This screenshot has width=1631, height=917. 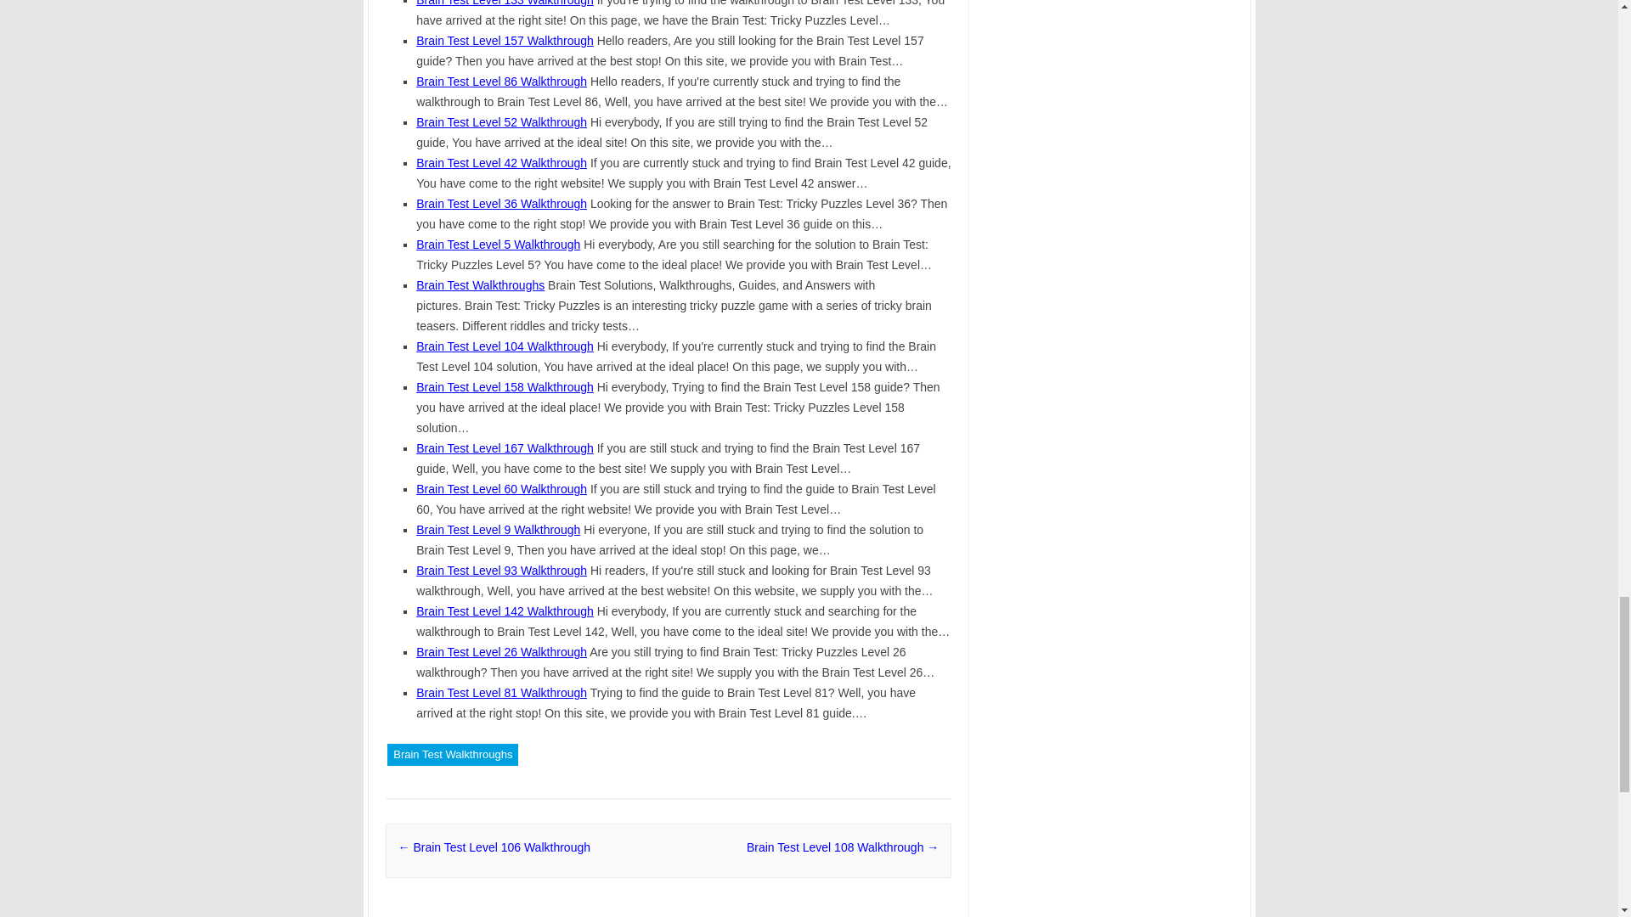 What do you see at coordinates (501, 81) in the screenshot?
I see `Brain Test Level 86 Walkthrough` at bounding box center [501, 81].